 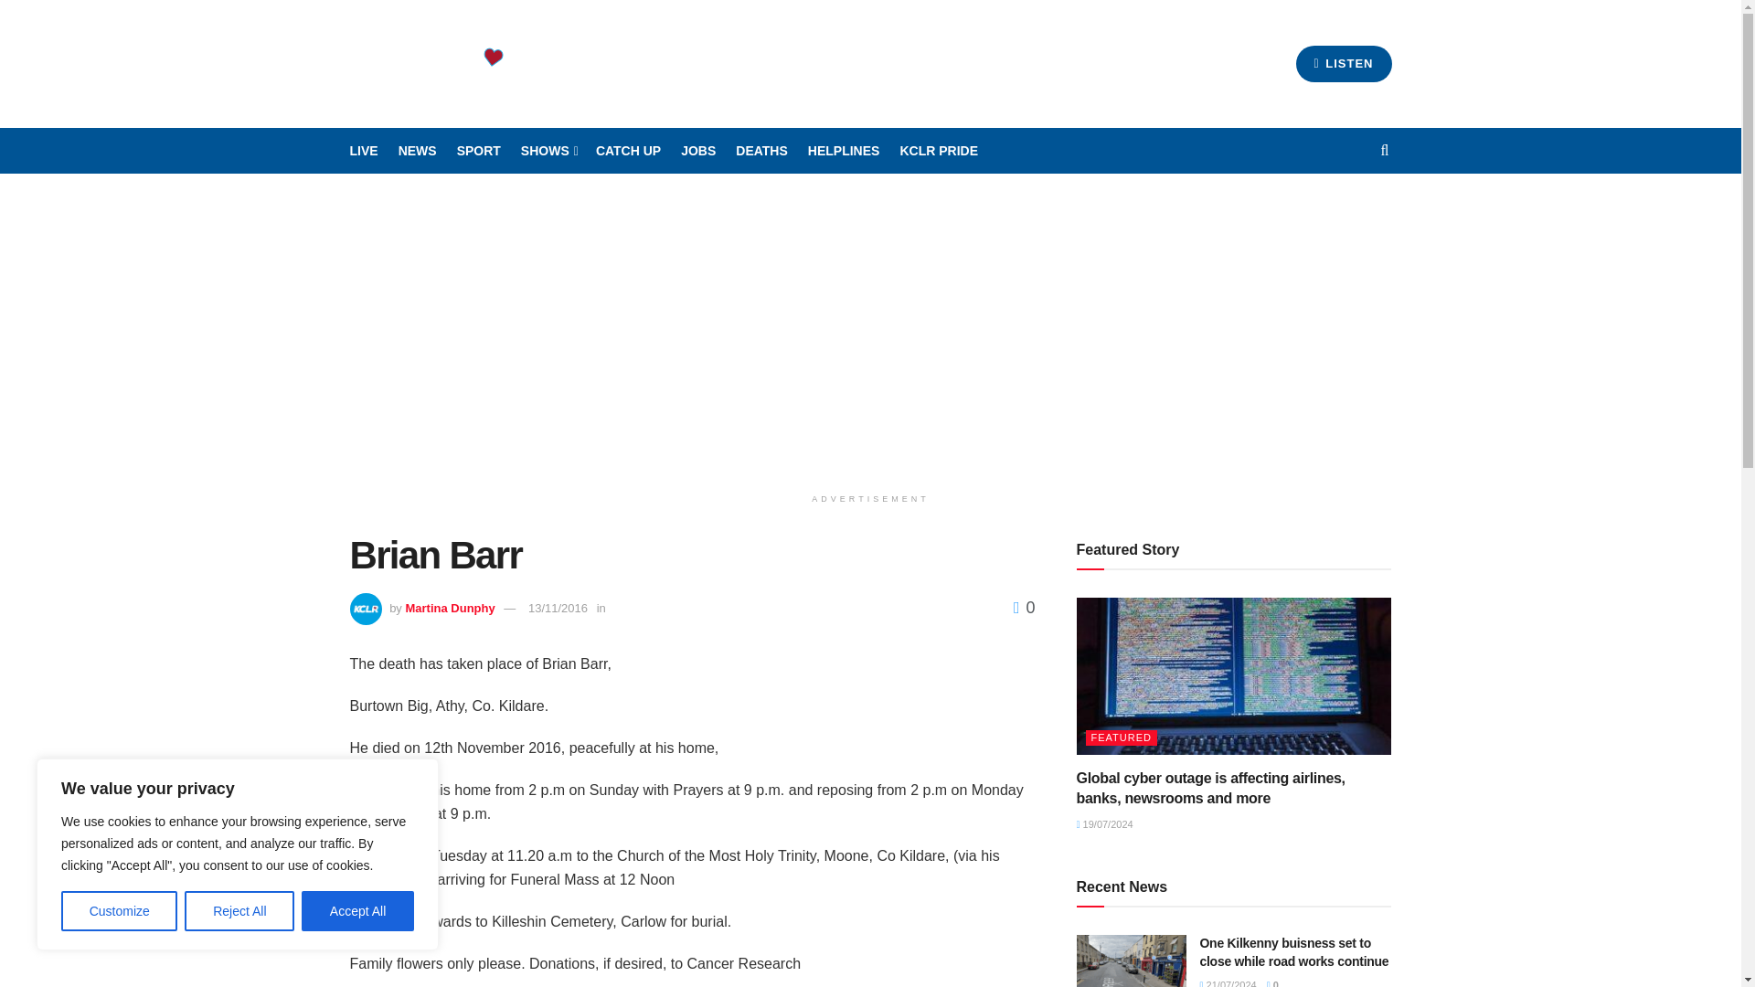 I want to click on Reject All, so click(x=239, y=911).